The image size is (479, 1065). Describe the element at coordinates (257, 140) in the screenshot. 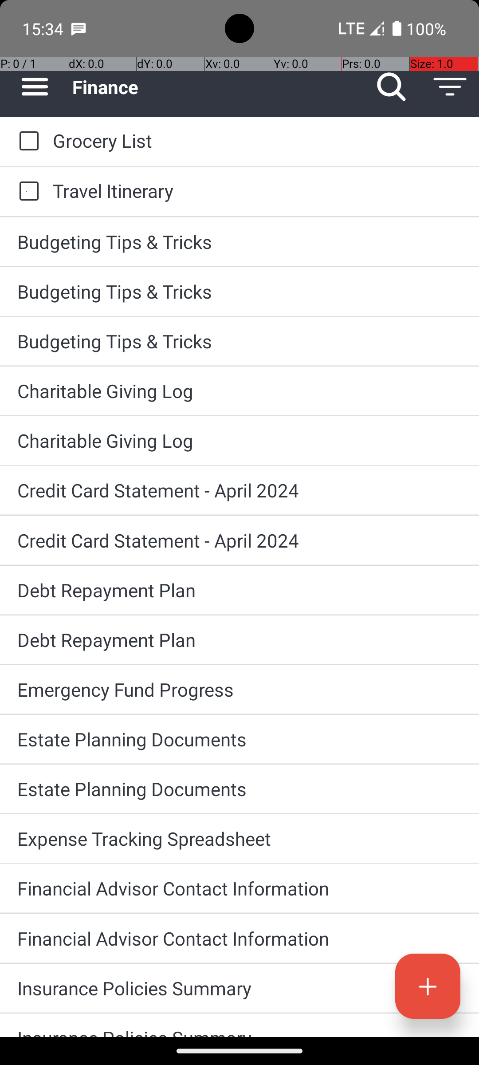

I see `Grocery List` at that location.